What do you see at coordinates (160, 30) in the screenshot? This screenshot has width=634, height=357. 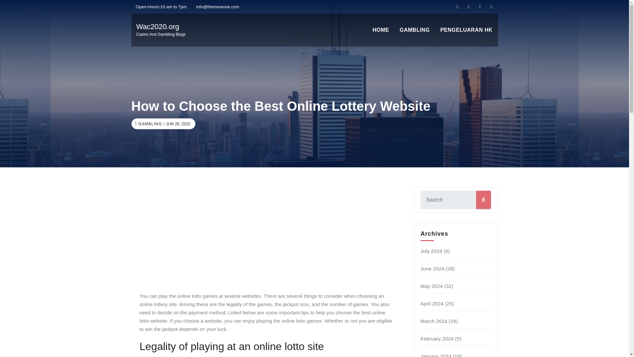 I see `Gambling` at bounding box center [160, 30].